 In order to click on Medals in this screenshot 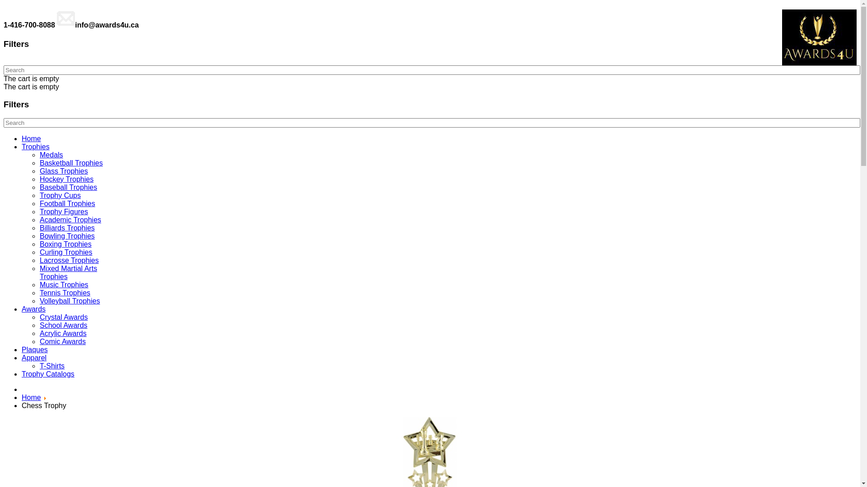, I will do `click(51, 155)`.